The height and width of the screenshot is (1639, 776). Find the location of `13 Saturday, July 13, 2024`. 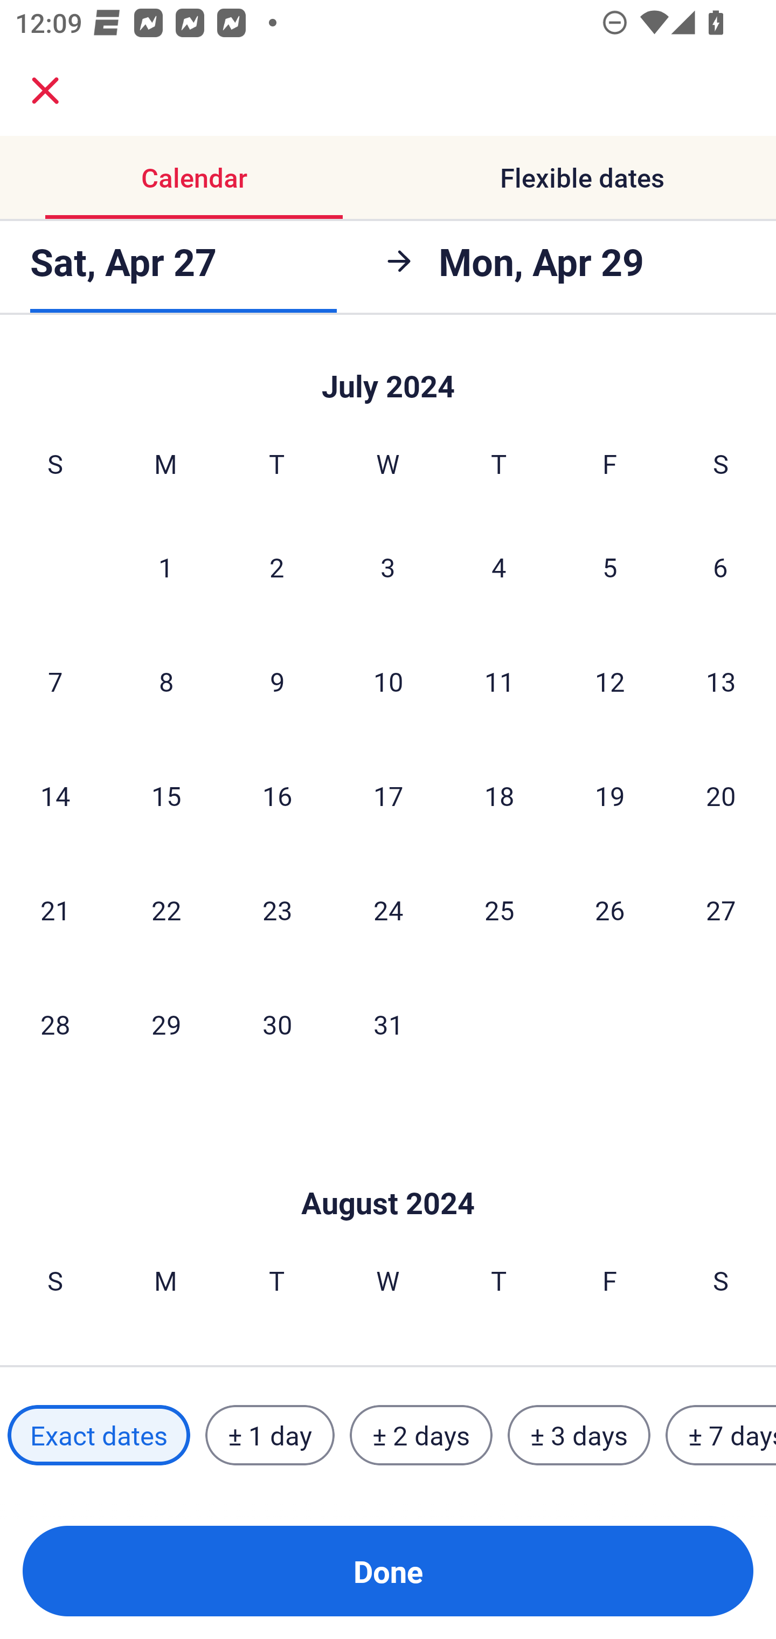

13 Saturday, July 13, 2024 is located at coordinates (721, 680).